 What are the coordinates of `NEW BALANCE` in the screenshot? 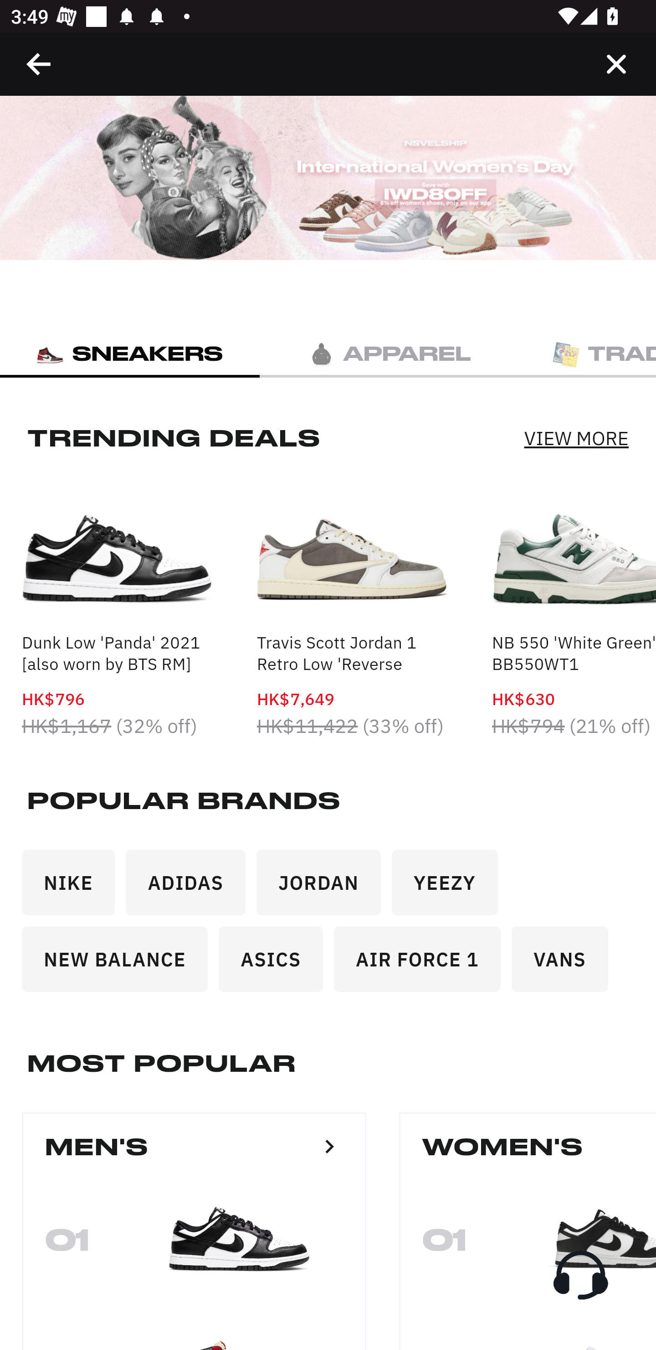 It's located at (120, 964).